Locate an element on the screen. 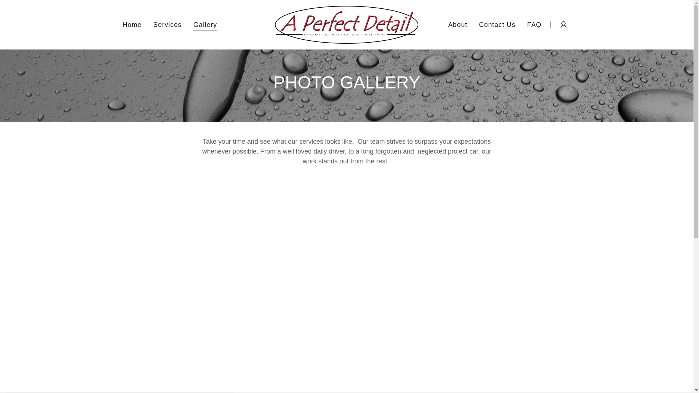 Image resolution: width=699 pixels, height=393 pixels. Services is located at coordinates (167, 25).